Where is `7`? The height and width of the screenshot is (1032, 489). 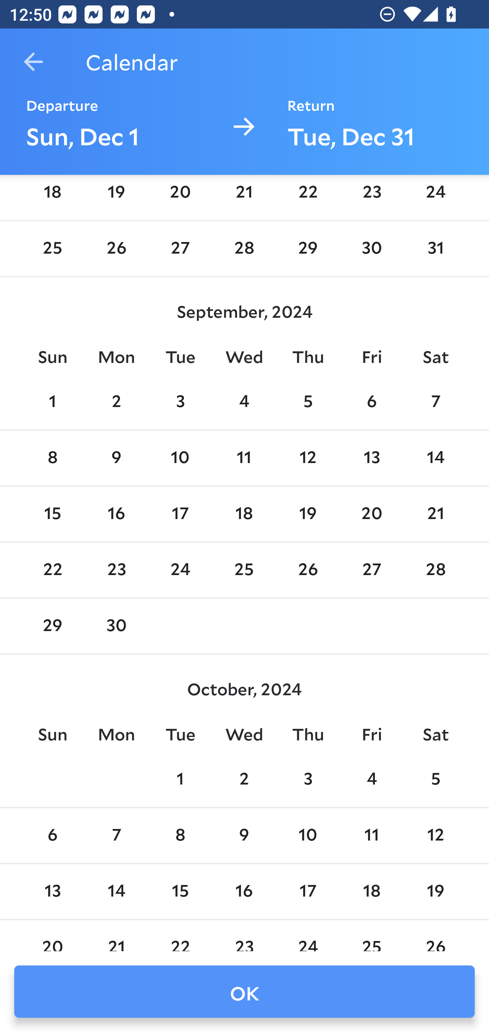 7 is located at coordinates (435, 402).